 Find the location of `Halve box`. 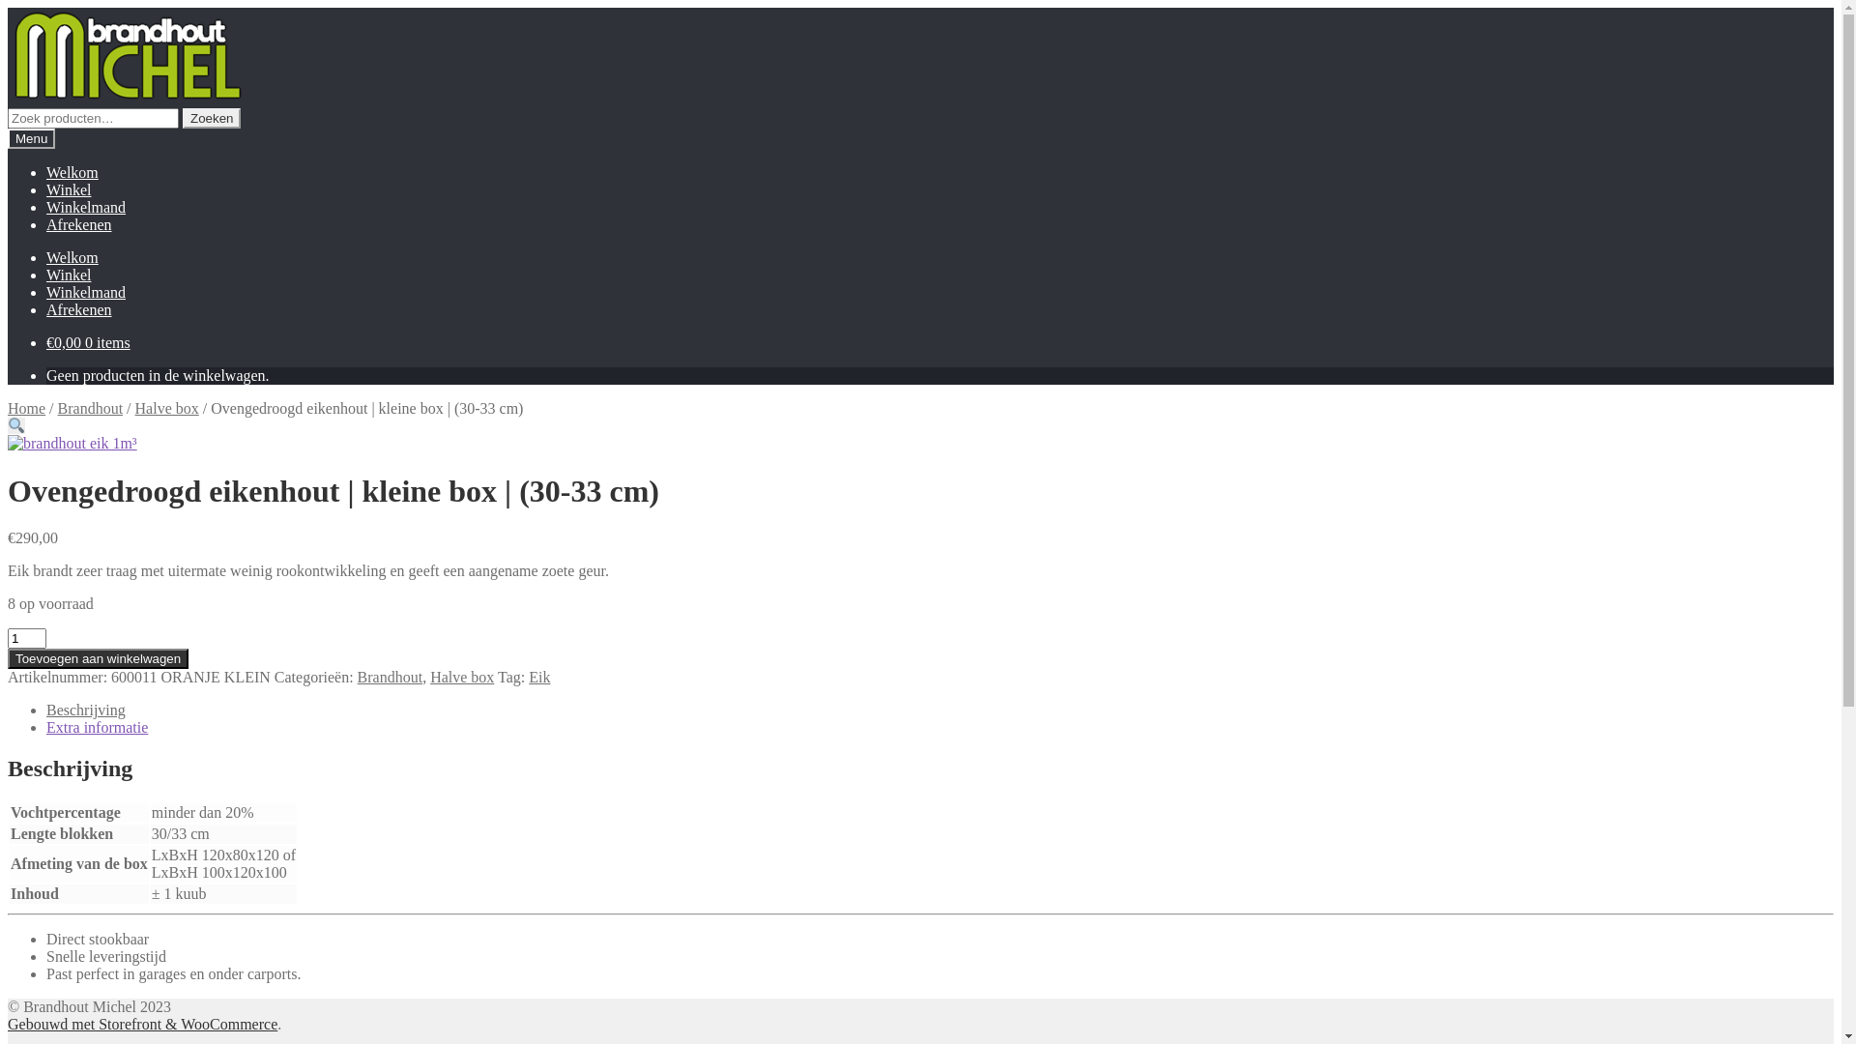

Halve box is located at coordinates (167, 408).